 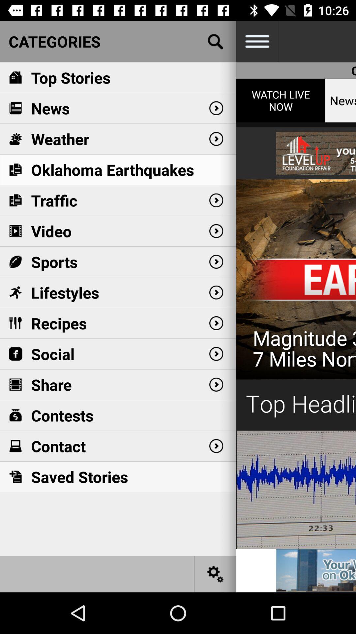 What do you see at coordinates (216, 574) in the screenshot?
I see `setting button` at bounding box center [216, 574].